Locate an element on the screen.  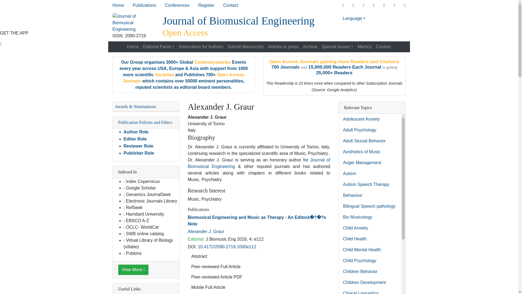
Editorial Panel is located at coordinates (159, 47).